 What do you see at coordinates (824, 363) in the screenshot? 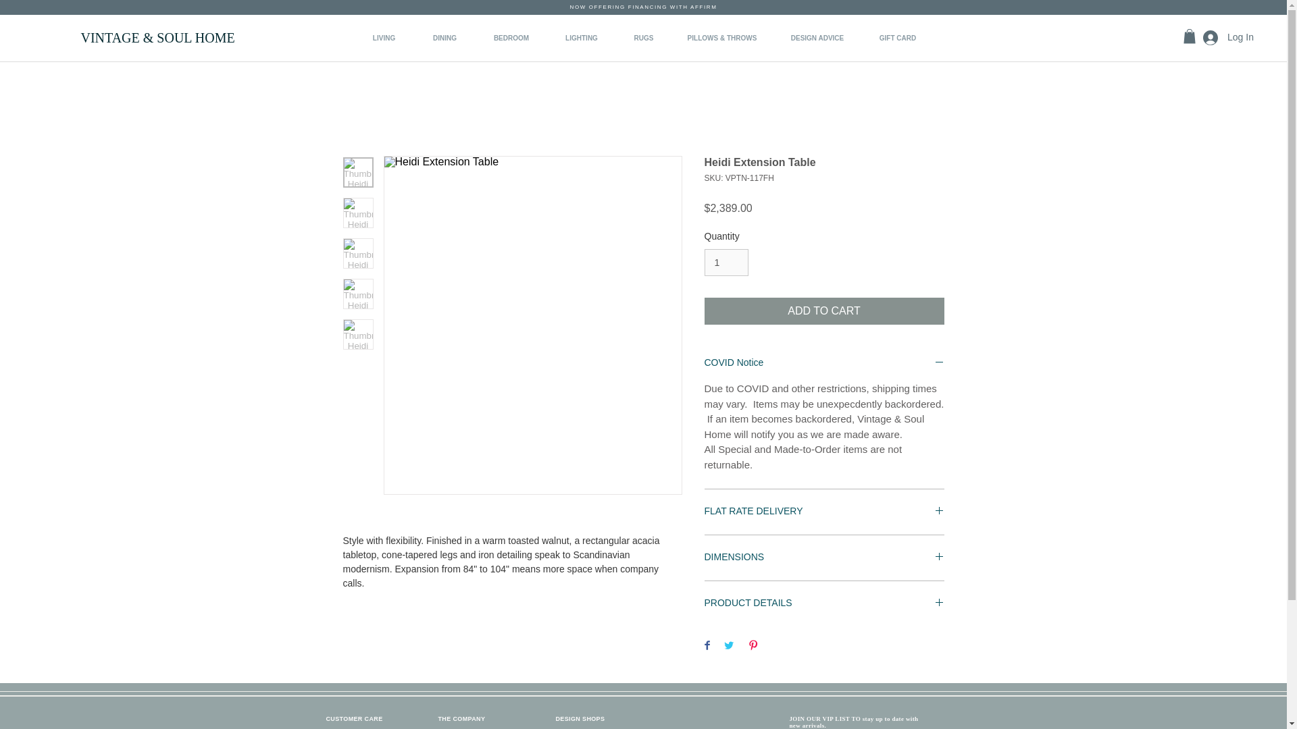
I see `COVID Notice` at bounding box center [824, 363].